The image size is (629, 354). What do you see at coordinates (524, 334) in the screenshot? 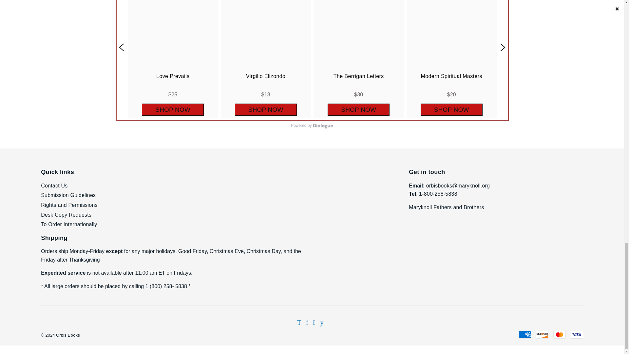
I see `American Express` at bounding box center [524, 334].